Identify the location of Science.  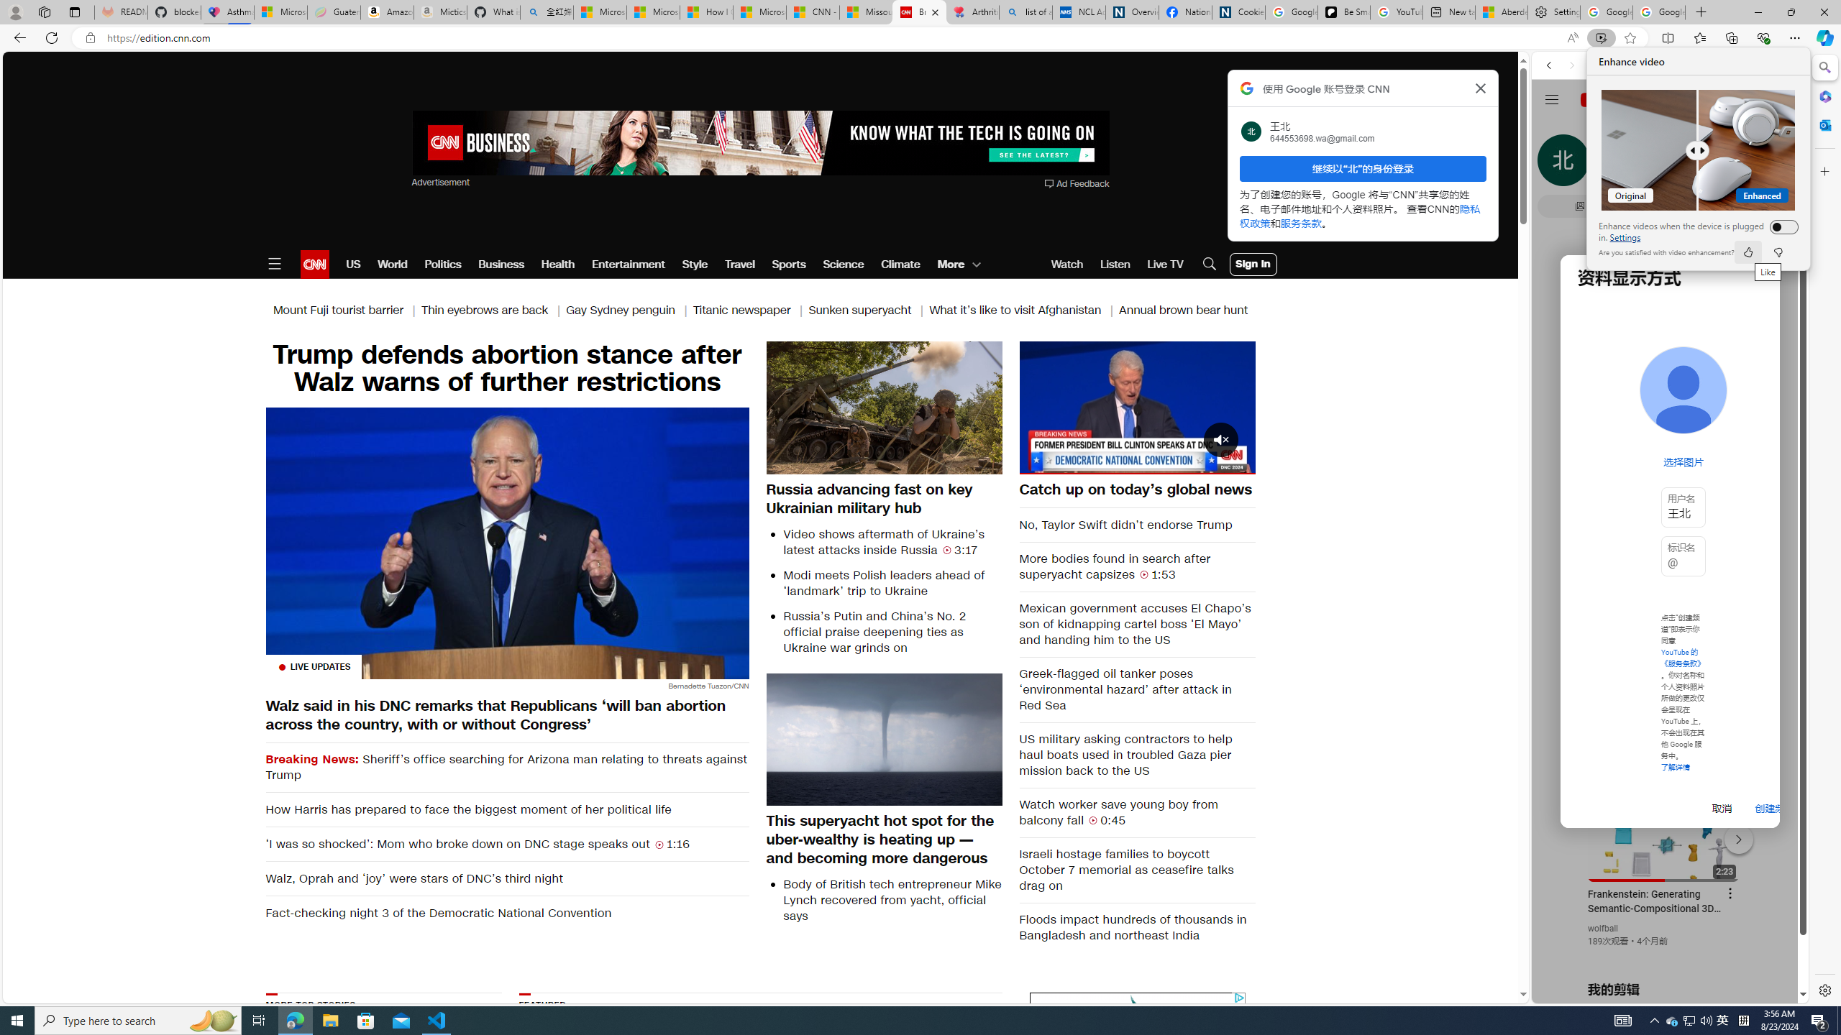
(844, 264).